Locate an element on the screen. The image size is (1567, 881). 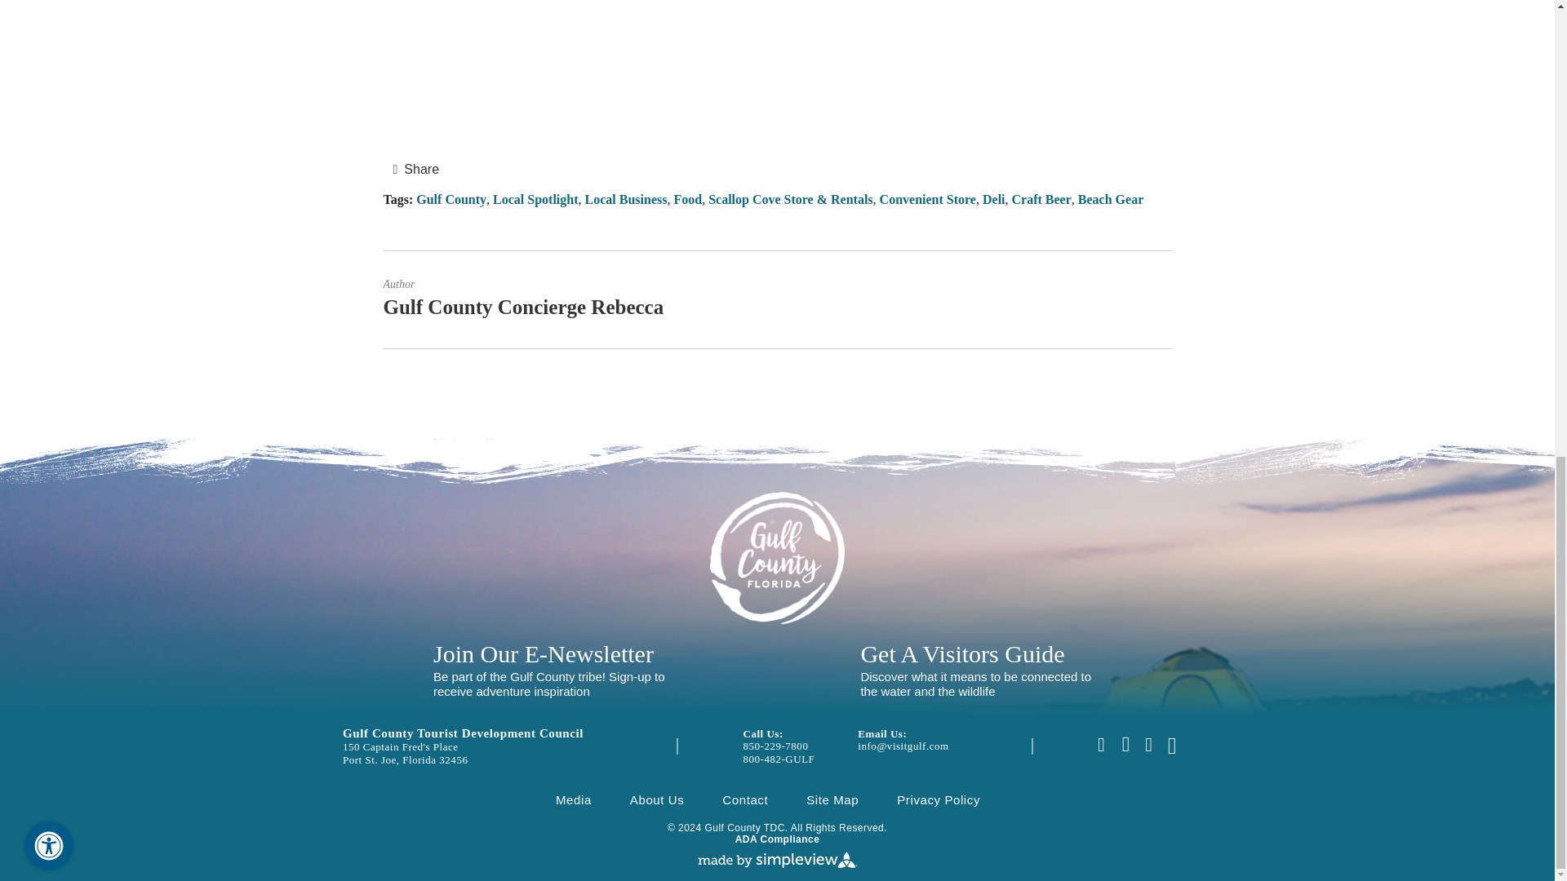
Site Map is located at coordinates (832, 799).